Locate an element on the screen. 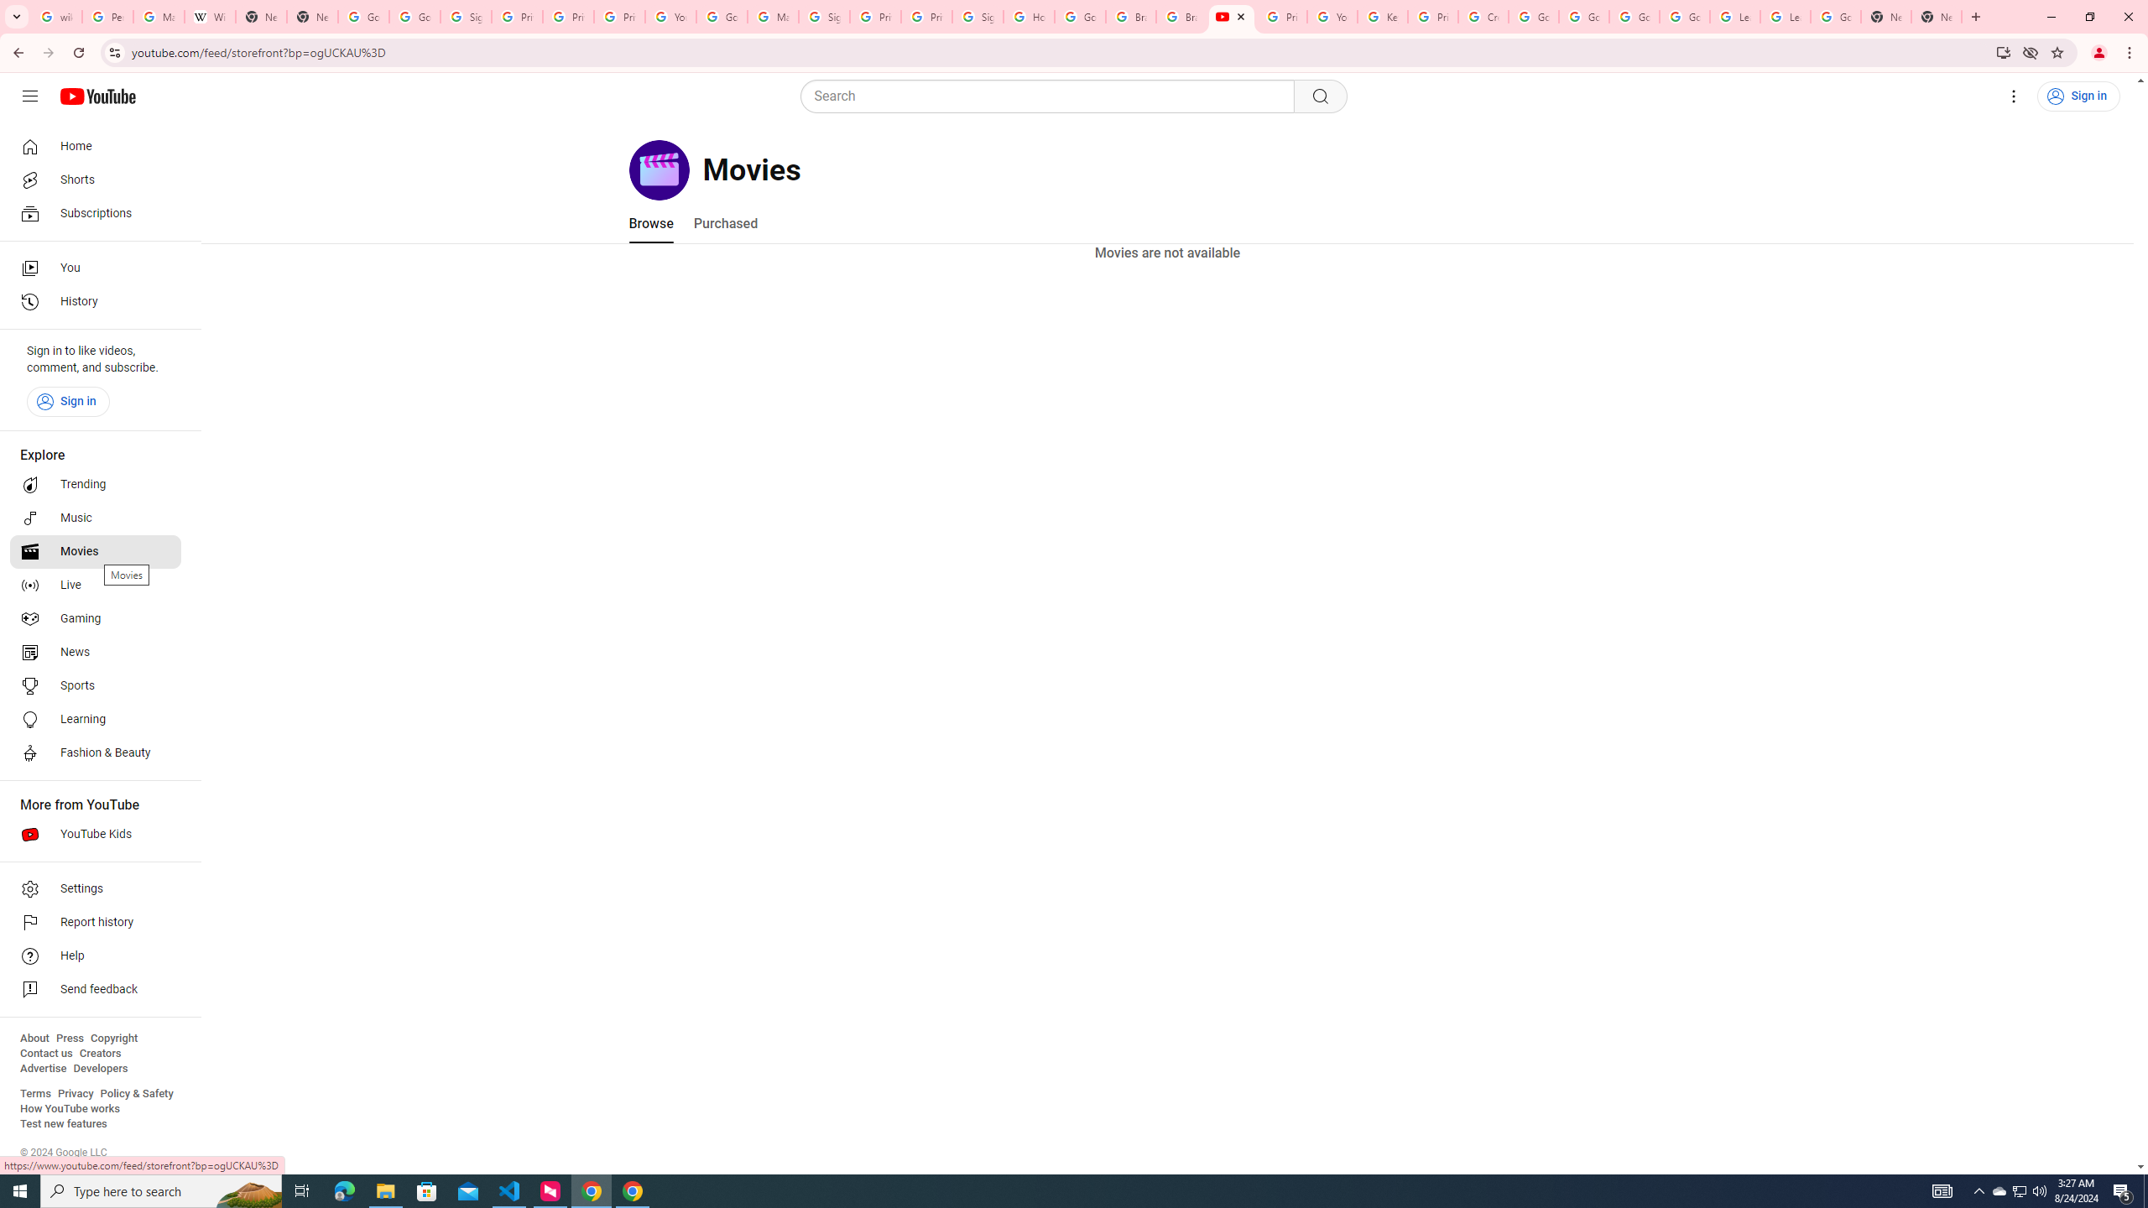  Create your Google Account is located at coordinates (1483, 17).